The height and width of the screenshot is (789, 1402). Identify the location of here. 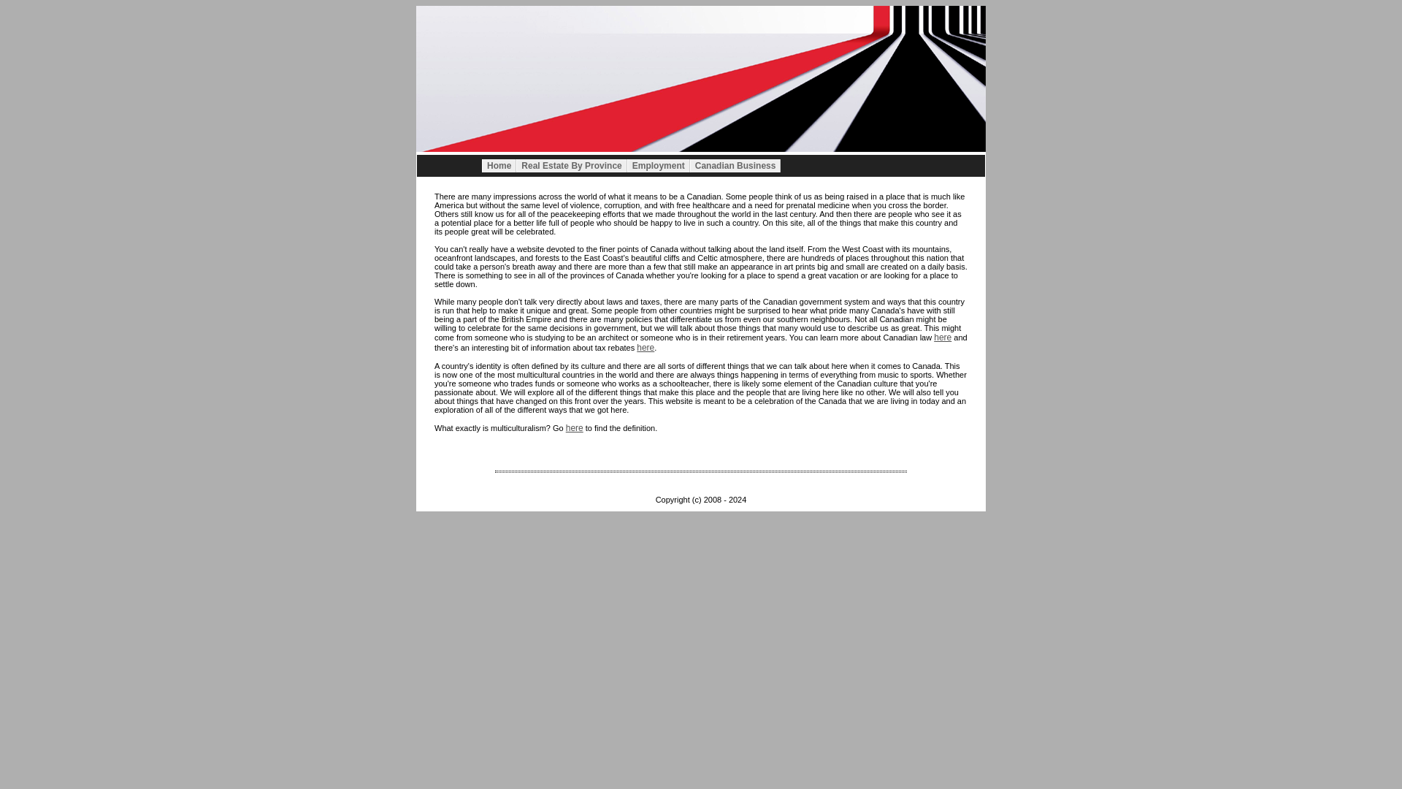
(574, 427).